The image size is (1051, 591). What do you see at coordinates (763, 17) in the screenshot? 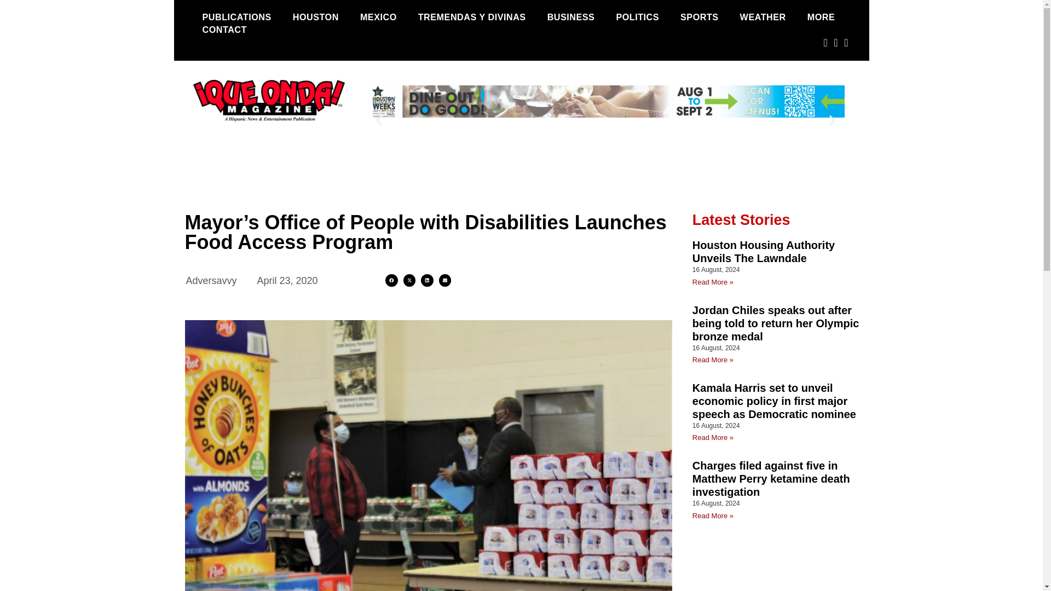
I see `WEATHER` at bounding box center [763, 17].